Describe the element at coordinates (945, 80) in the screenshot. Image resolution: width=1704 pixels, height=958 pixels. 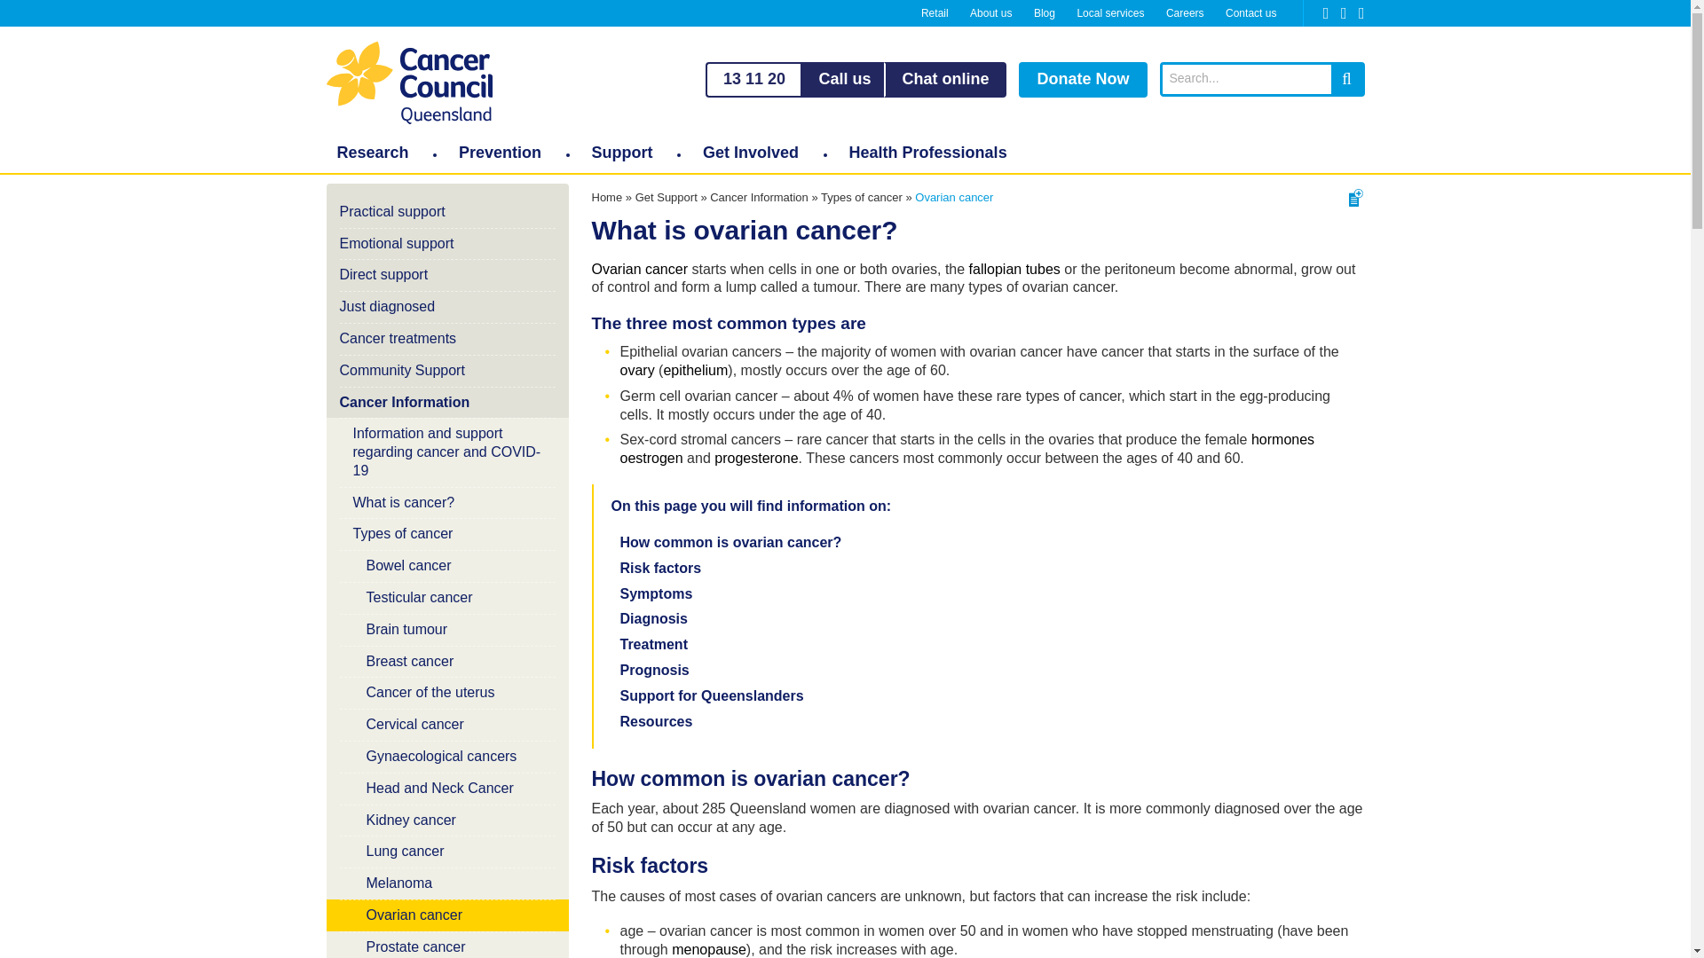
I see `Chat with our 13 11 20 team.` at that location.